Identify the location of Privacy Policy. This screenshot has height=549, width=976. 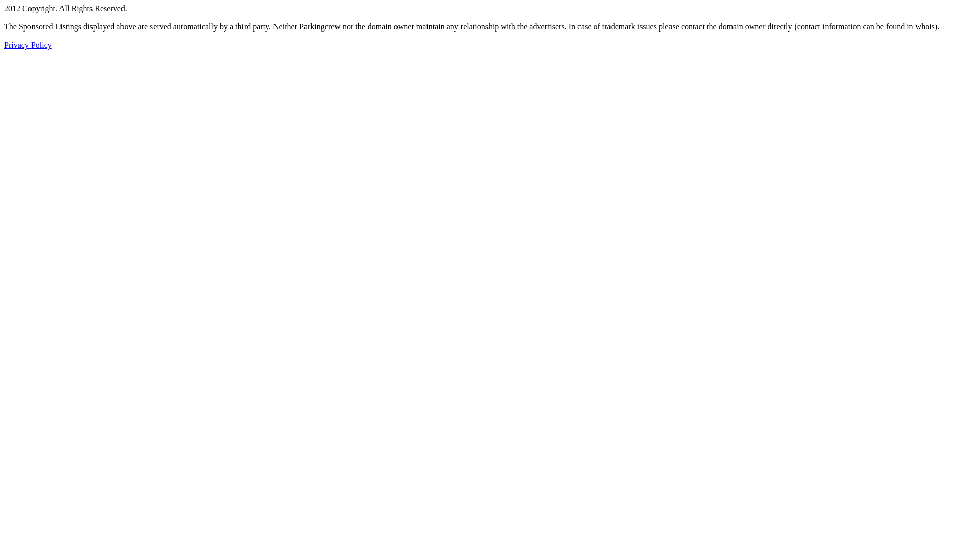
(28, 45).